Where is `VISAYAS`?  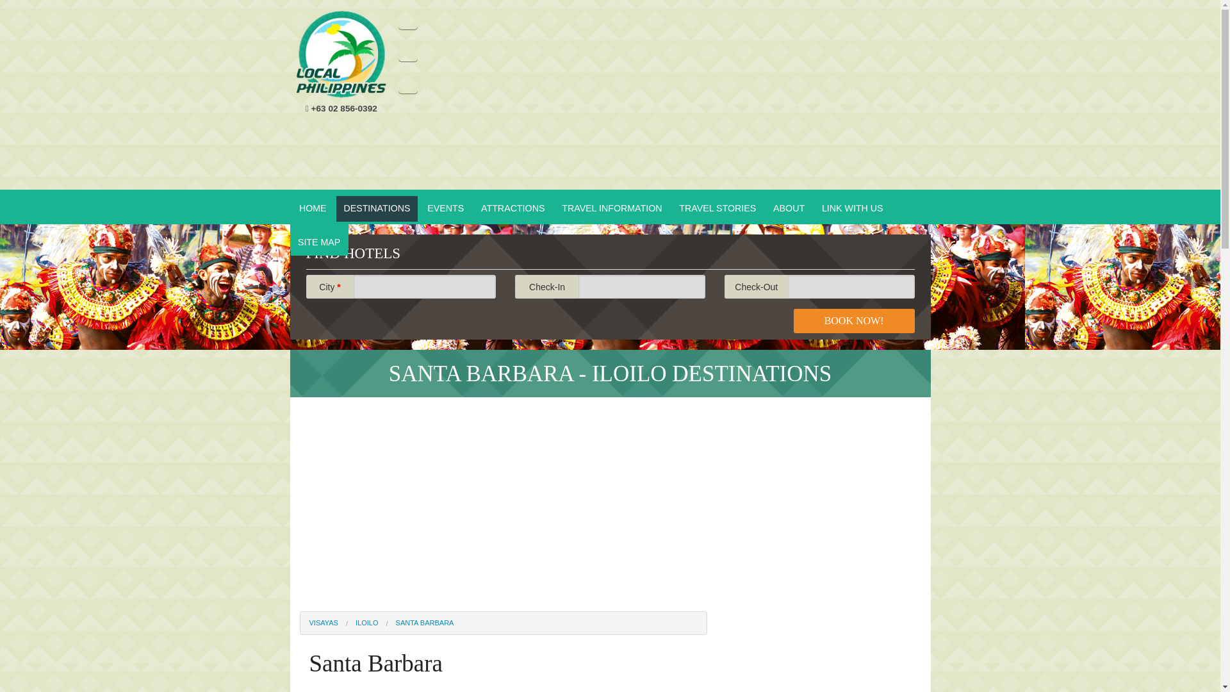 VISAYAS is located at coordinates (323, 623).